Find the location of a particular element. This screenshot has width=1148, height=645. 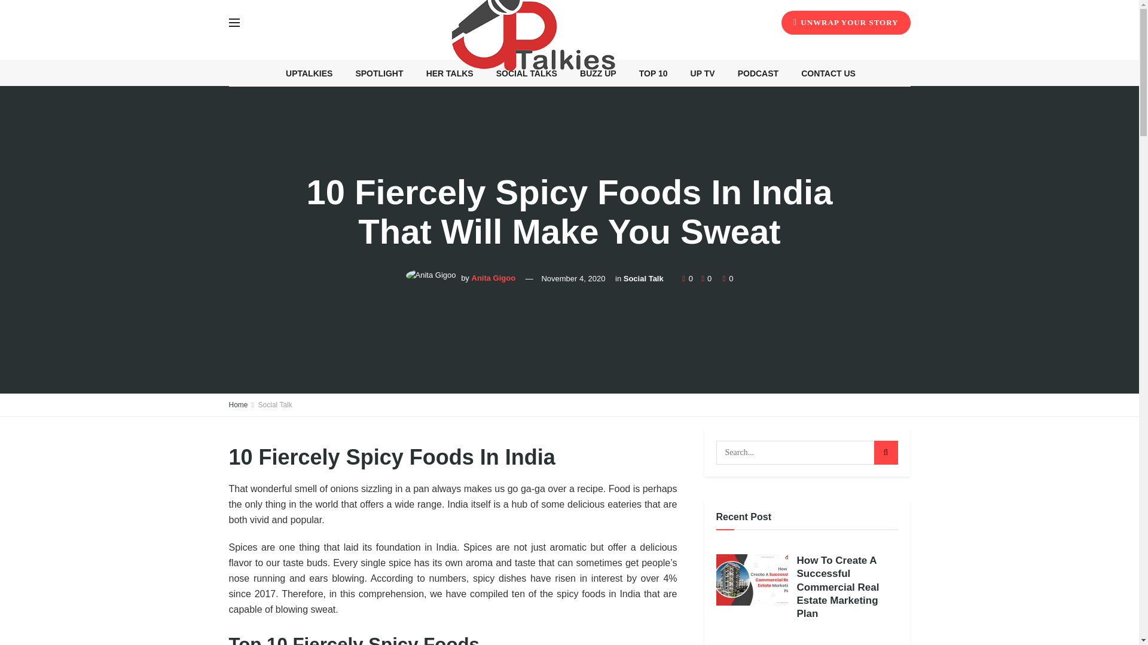

SOCIAL TALKS is located at coordinates (526, 73).